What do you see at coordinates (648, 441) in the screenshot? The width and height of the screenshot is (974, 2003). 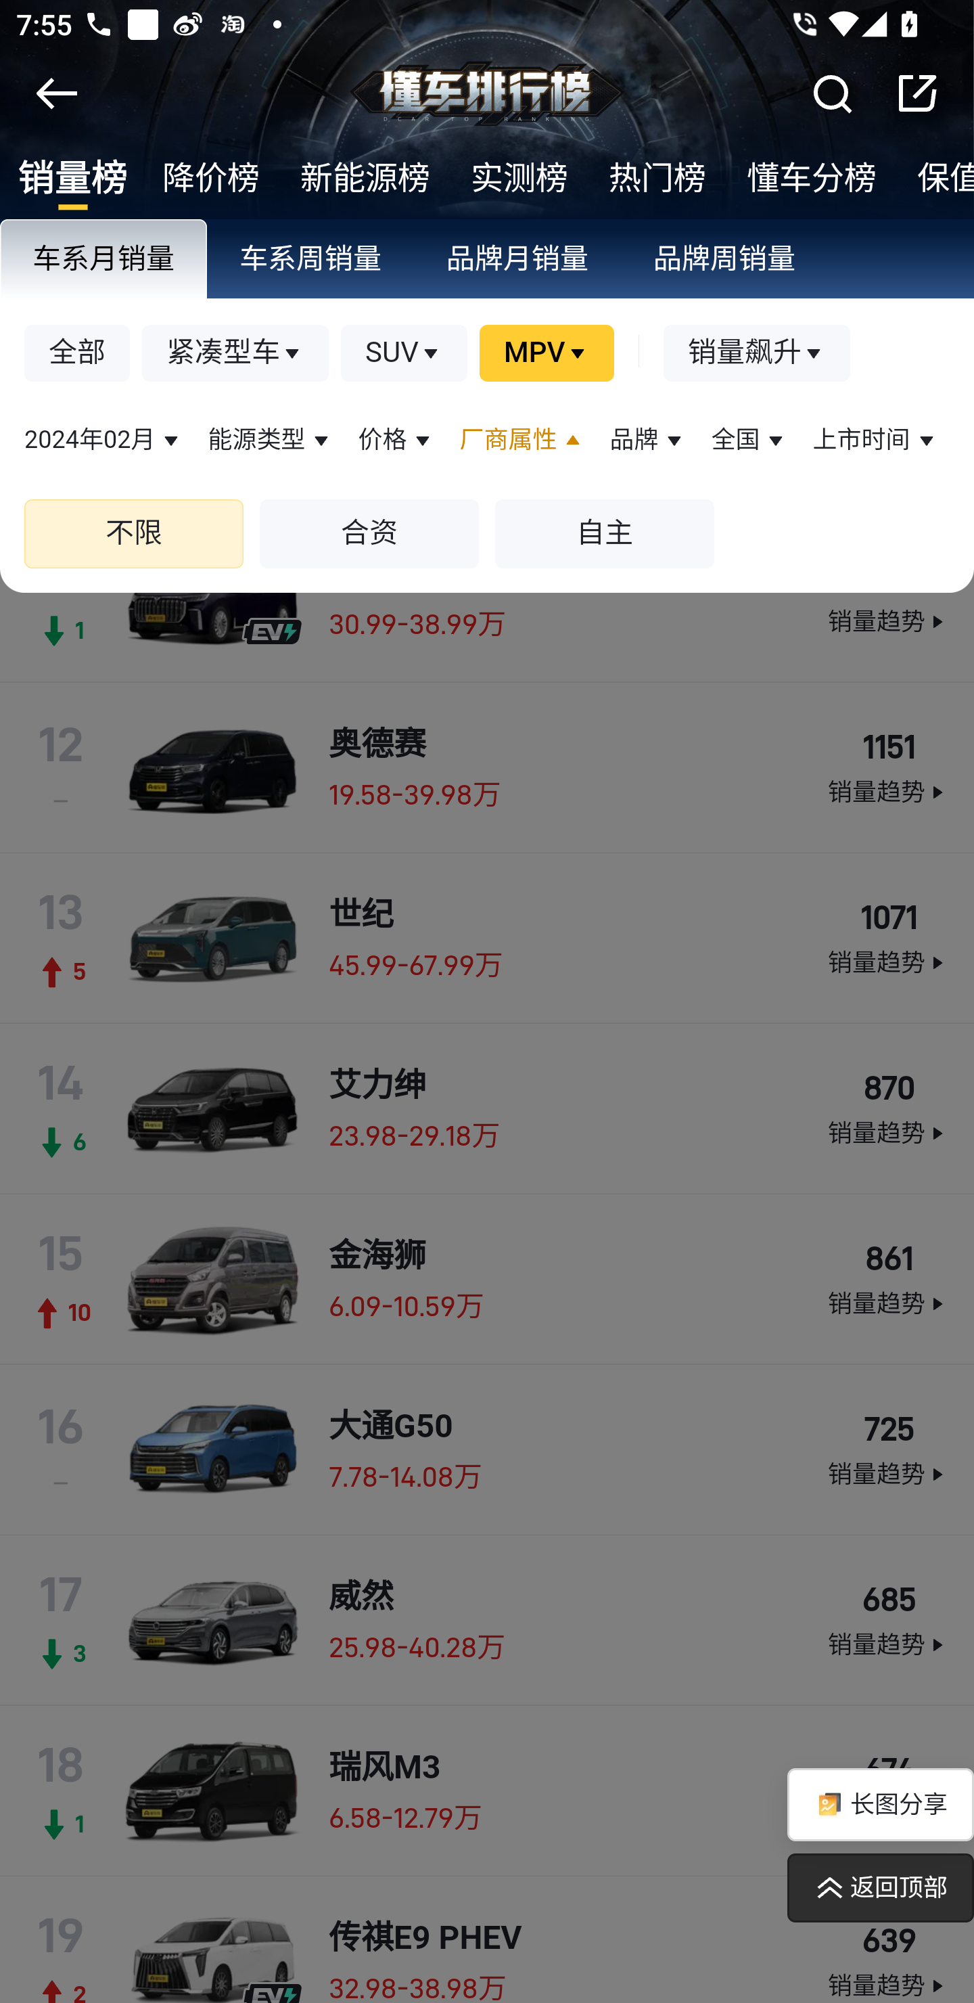 I see `品牌` at bounding box center [648, 441].